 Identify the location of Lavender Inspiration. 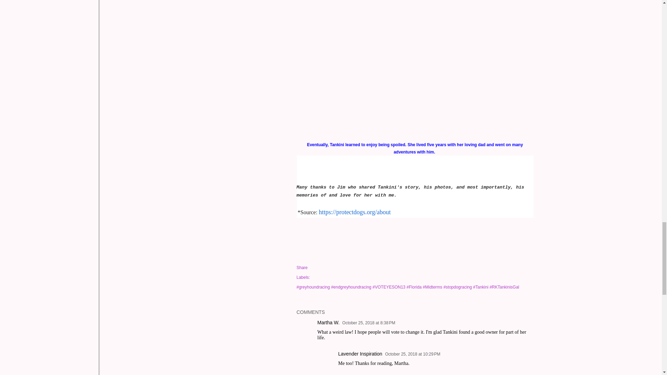
(360, 353).